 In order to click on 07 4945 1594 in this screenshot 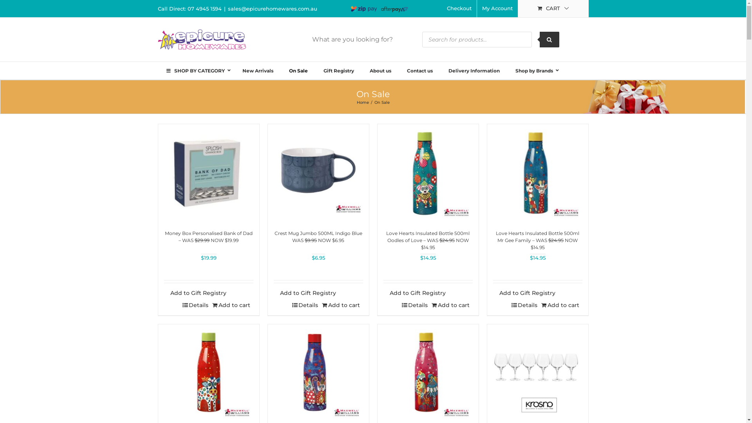, I will do `click(204, 9)`.